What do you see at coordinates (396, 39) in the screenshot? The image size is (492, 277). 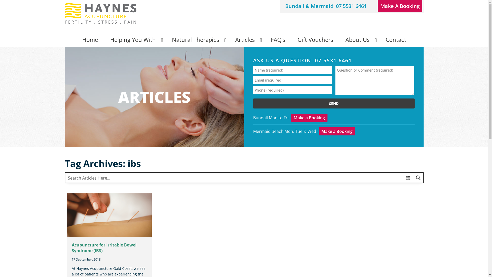 I see `Contact` at bounding box center [396, 39].